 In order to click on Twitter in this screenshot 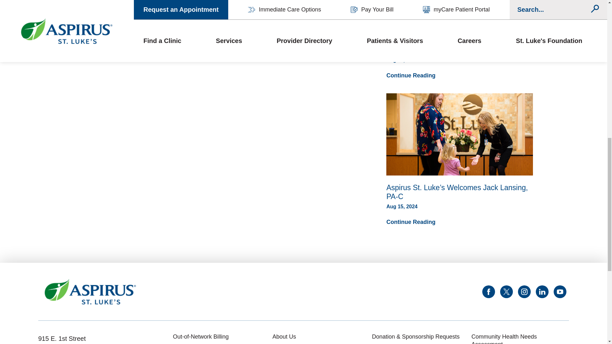, I will do `click(506, 292)`.